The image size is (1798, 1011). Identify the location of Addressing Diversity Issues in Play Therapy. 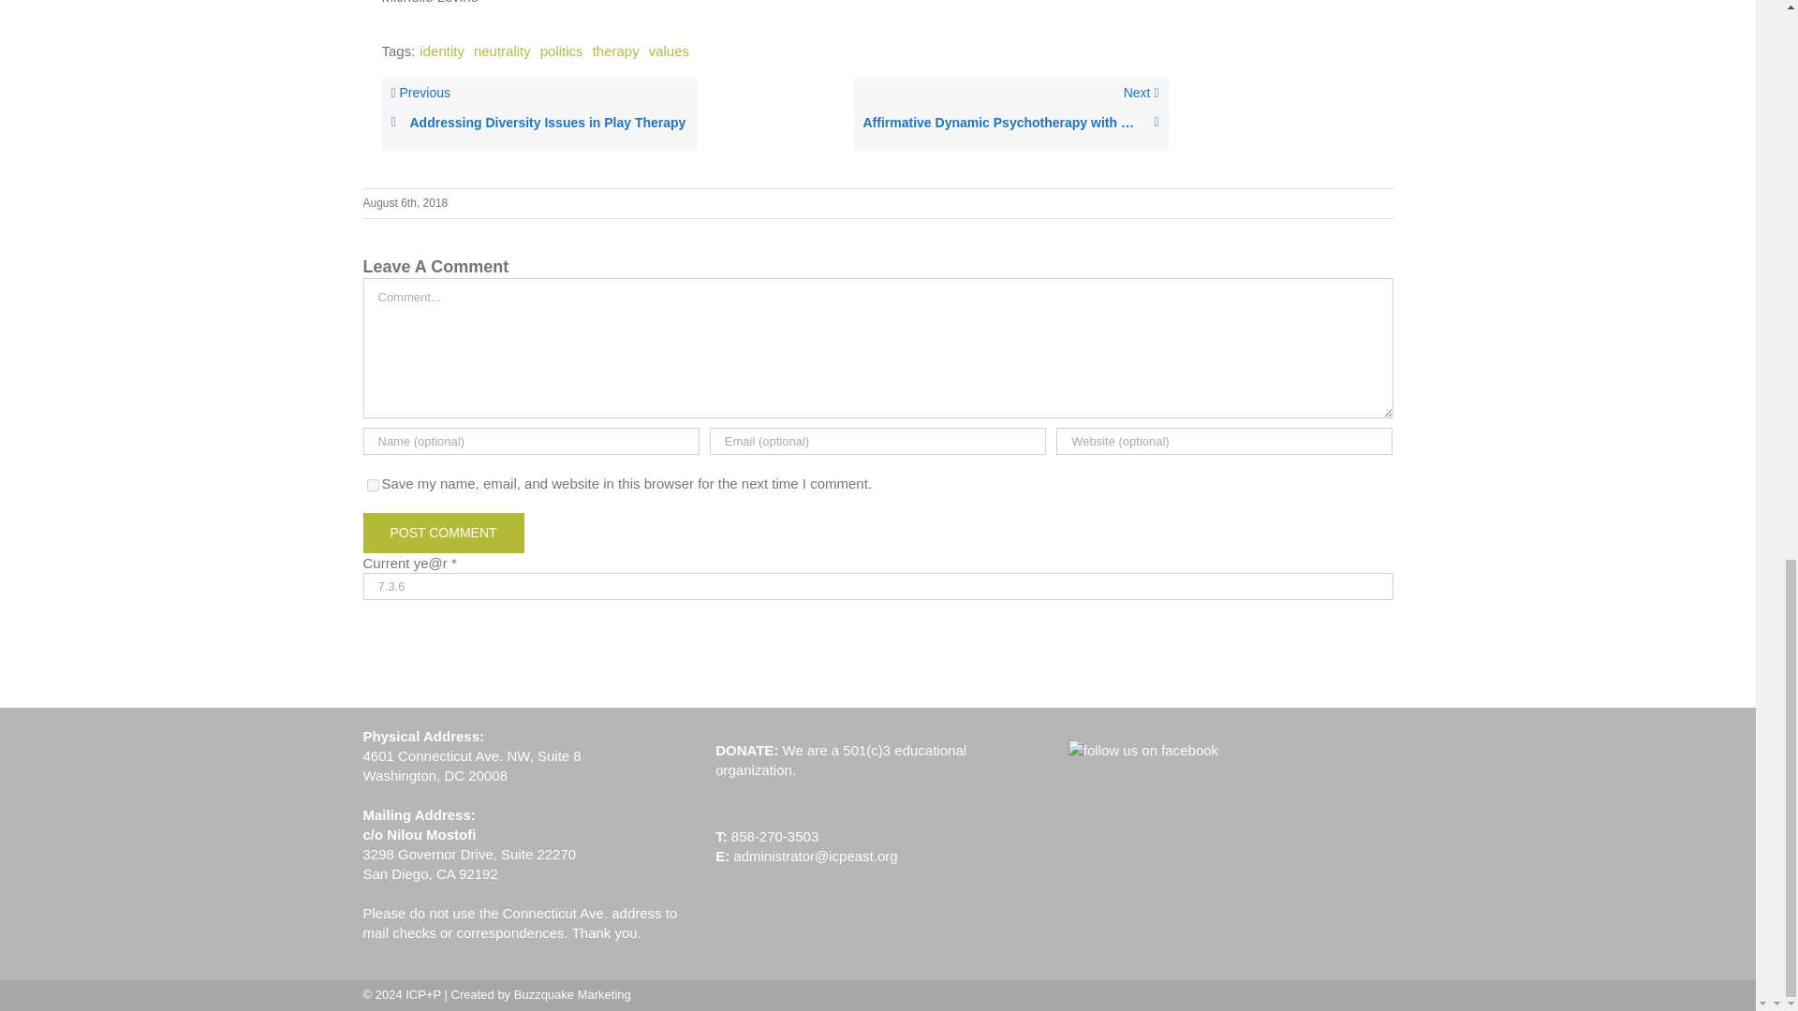
(539, 124).